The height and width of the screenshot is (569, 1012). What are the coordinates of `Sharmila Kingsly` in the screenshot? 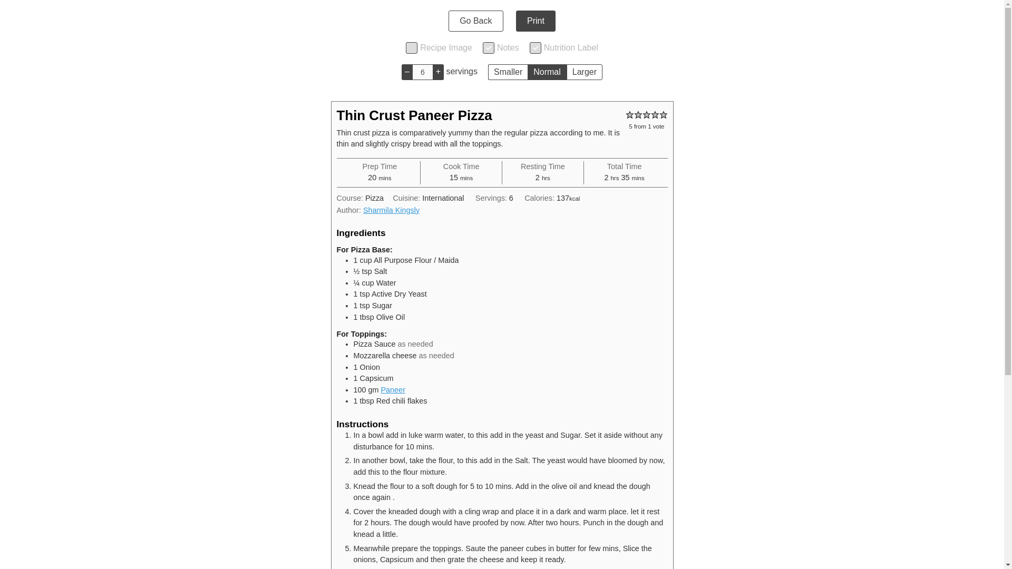 It's located at (391, 210).